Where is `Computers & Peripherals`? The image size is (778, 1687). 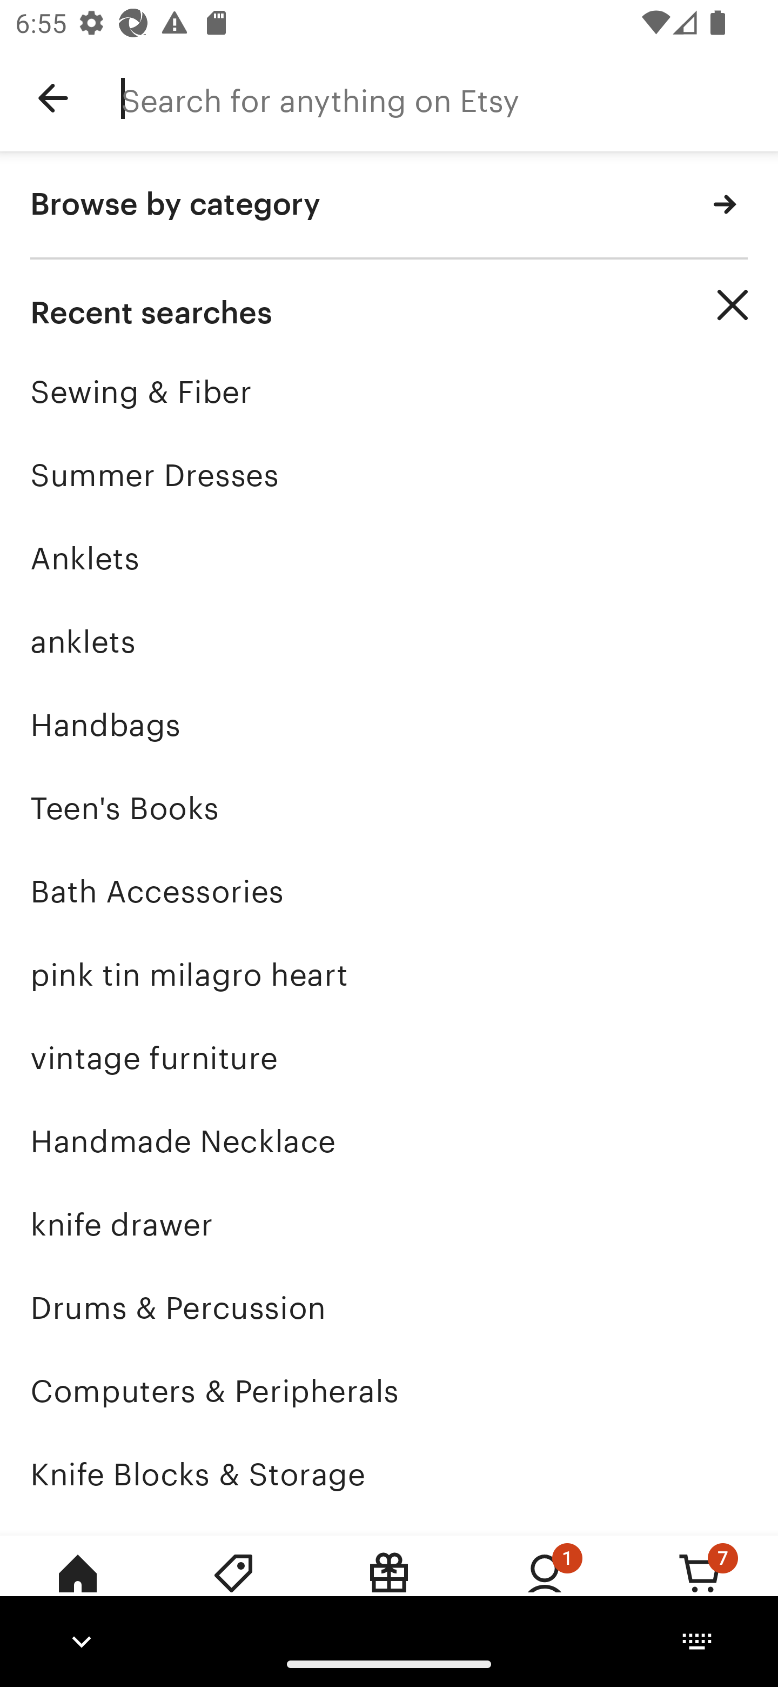 Computers & Peripherals is located at coordinates (389, 1391).